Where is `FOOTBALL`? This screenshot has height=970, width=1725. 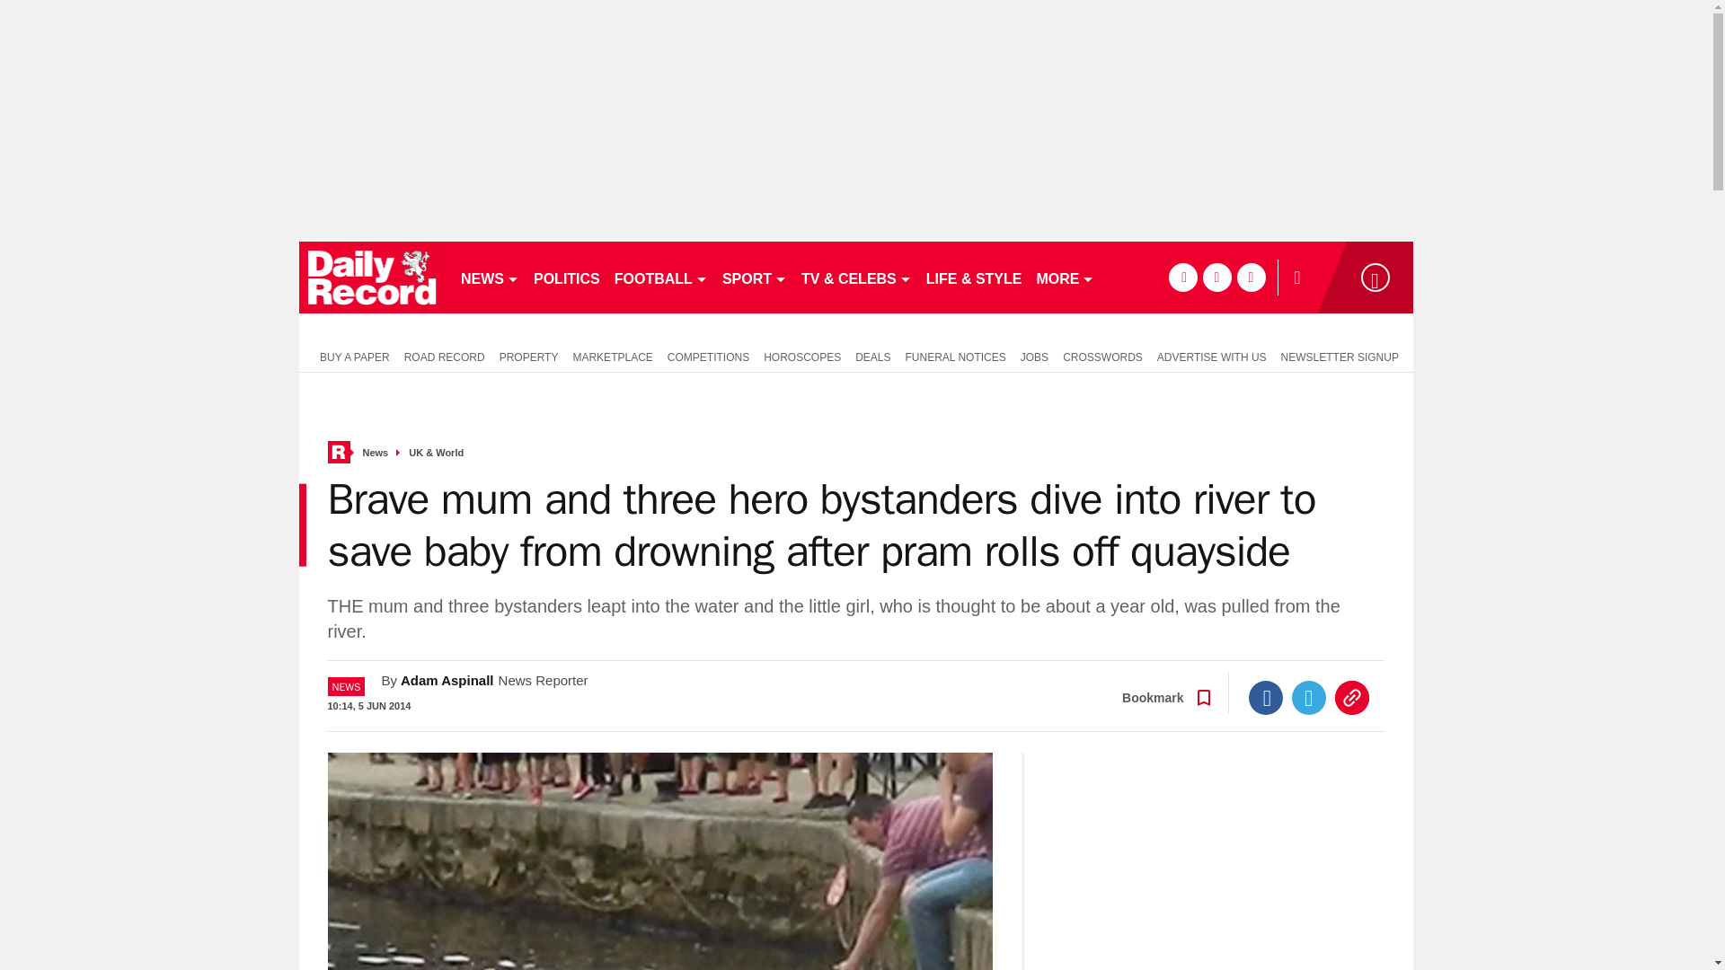 FOOTBALL is located at coordinates (661, 277).